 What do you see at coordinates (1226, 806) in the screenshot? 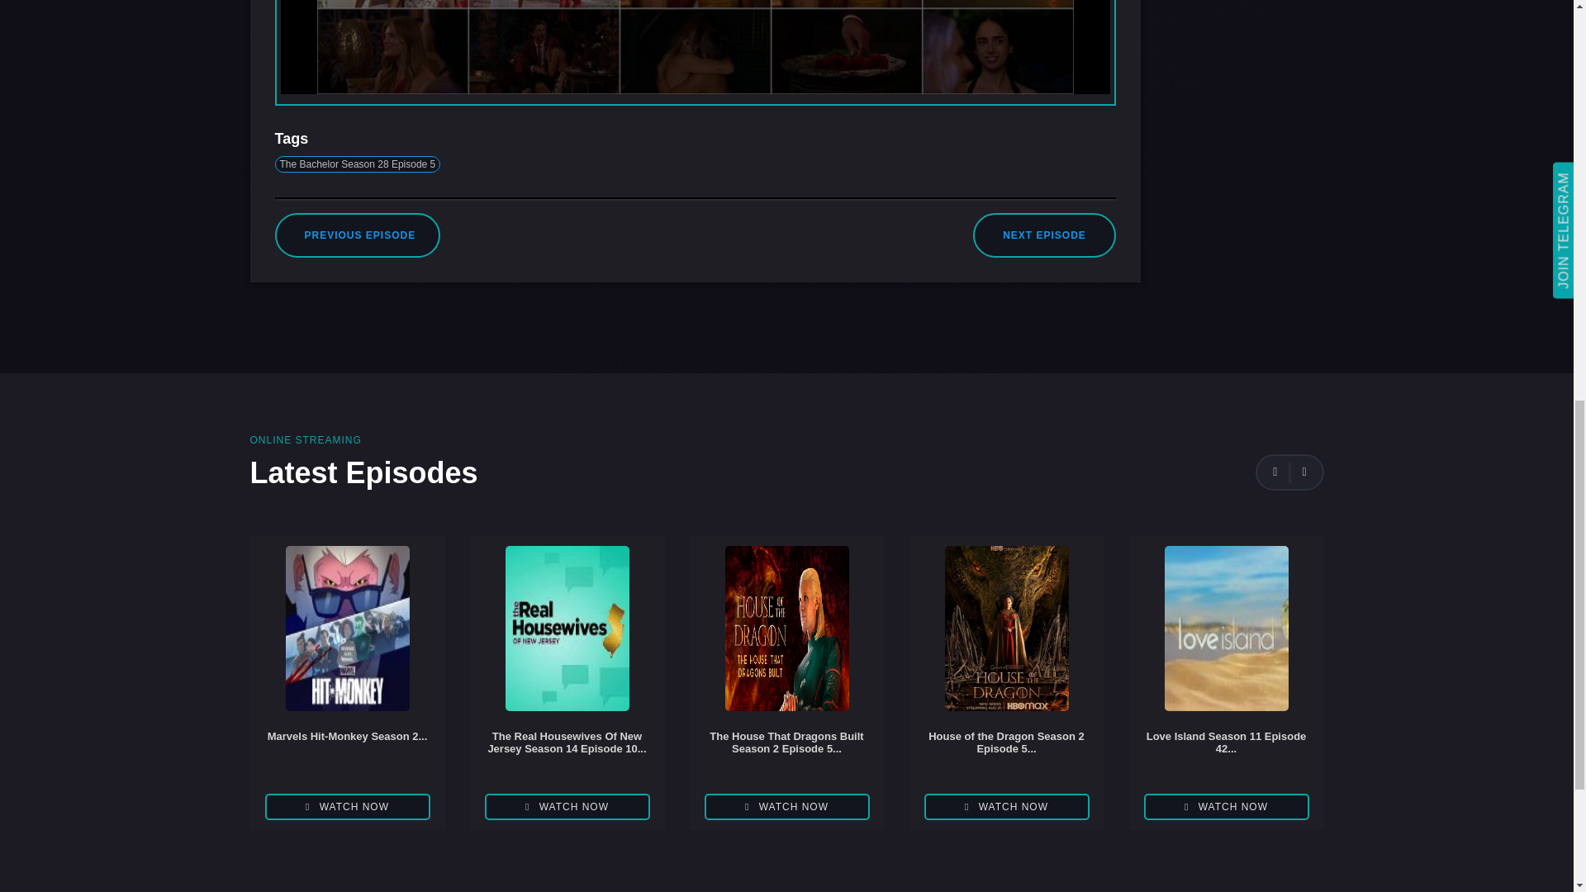
I see `WATCH NOW` at bounding box center [1226, 806].